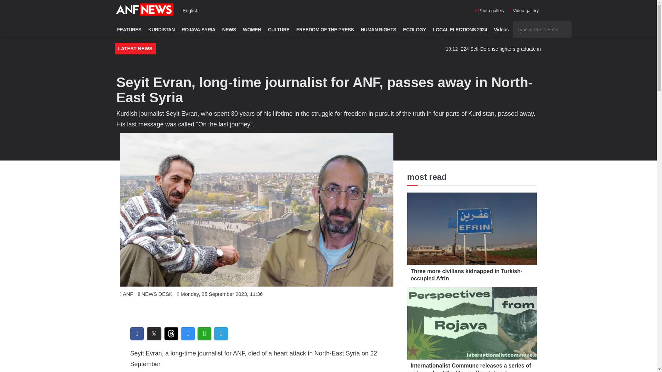  I want to click on KURDISTAN, so click(161, 30).